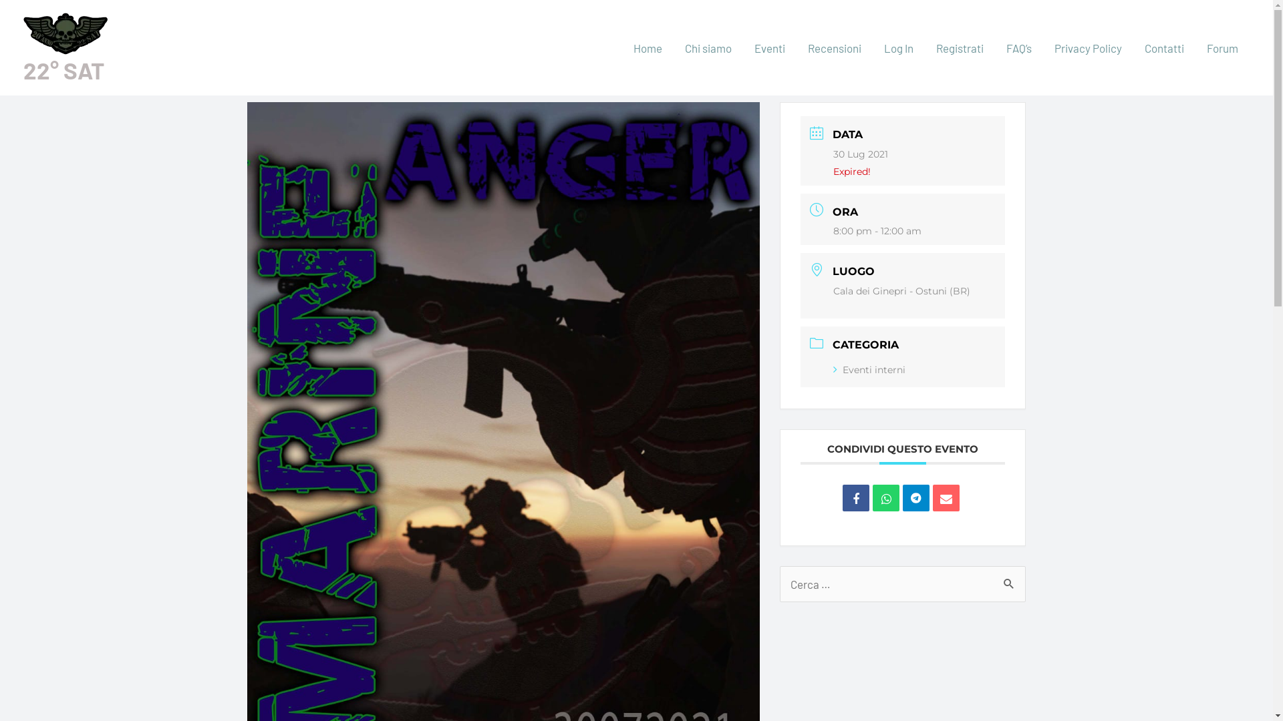  Describe the element at coordinates (835, 47) in the screenshot. I see `Recensioni` at that location.